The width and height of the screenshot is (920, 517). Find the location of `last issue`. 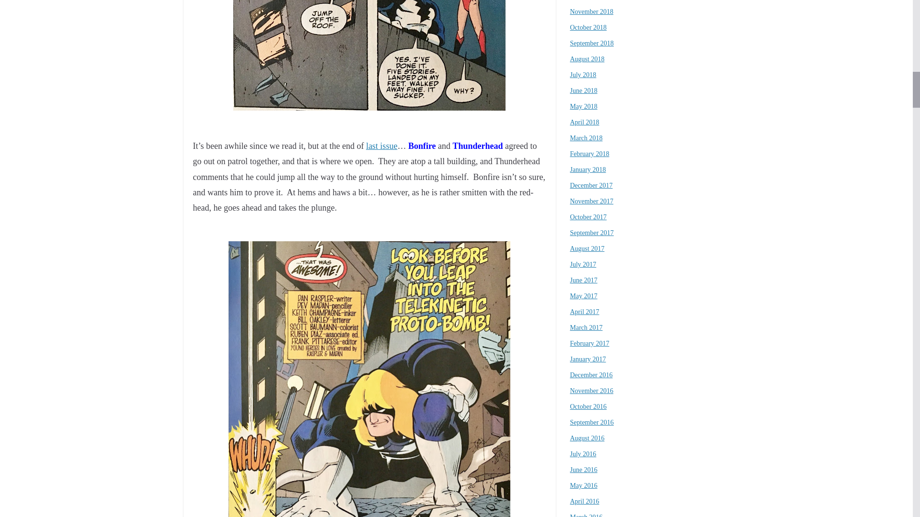

last issue is located at coordinates (381, 146).